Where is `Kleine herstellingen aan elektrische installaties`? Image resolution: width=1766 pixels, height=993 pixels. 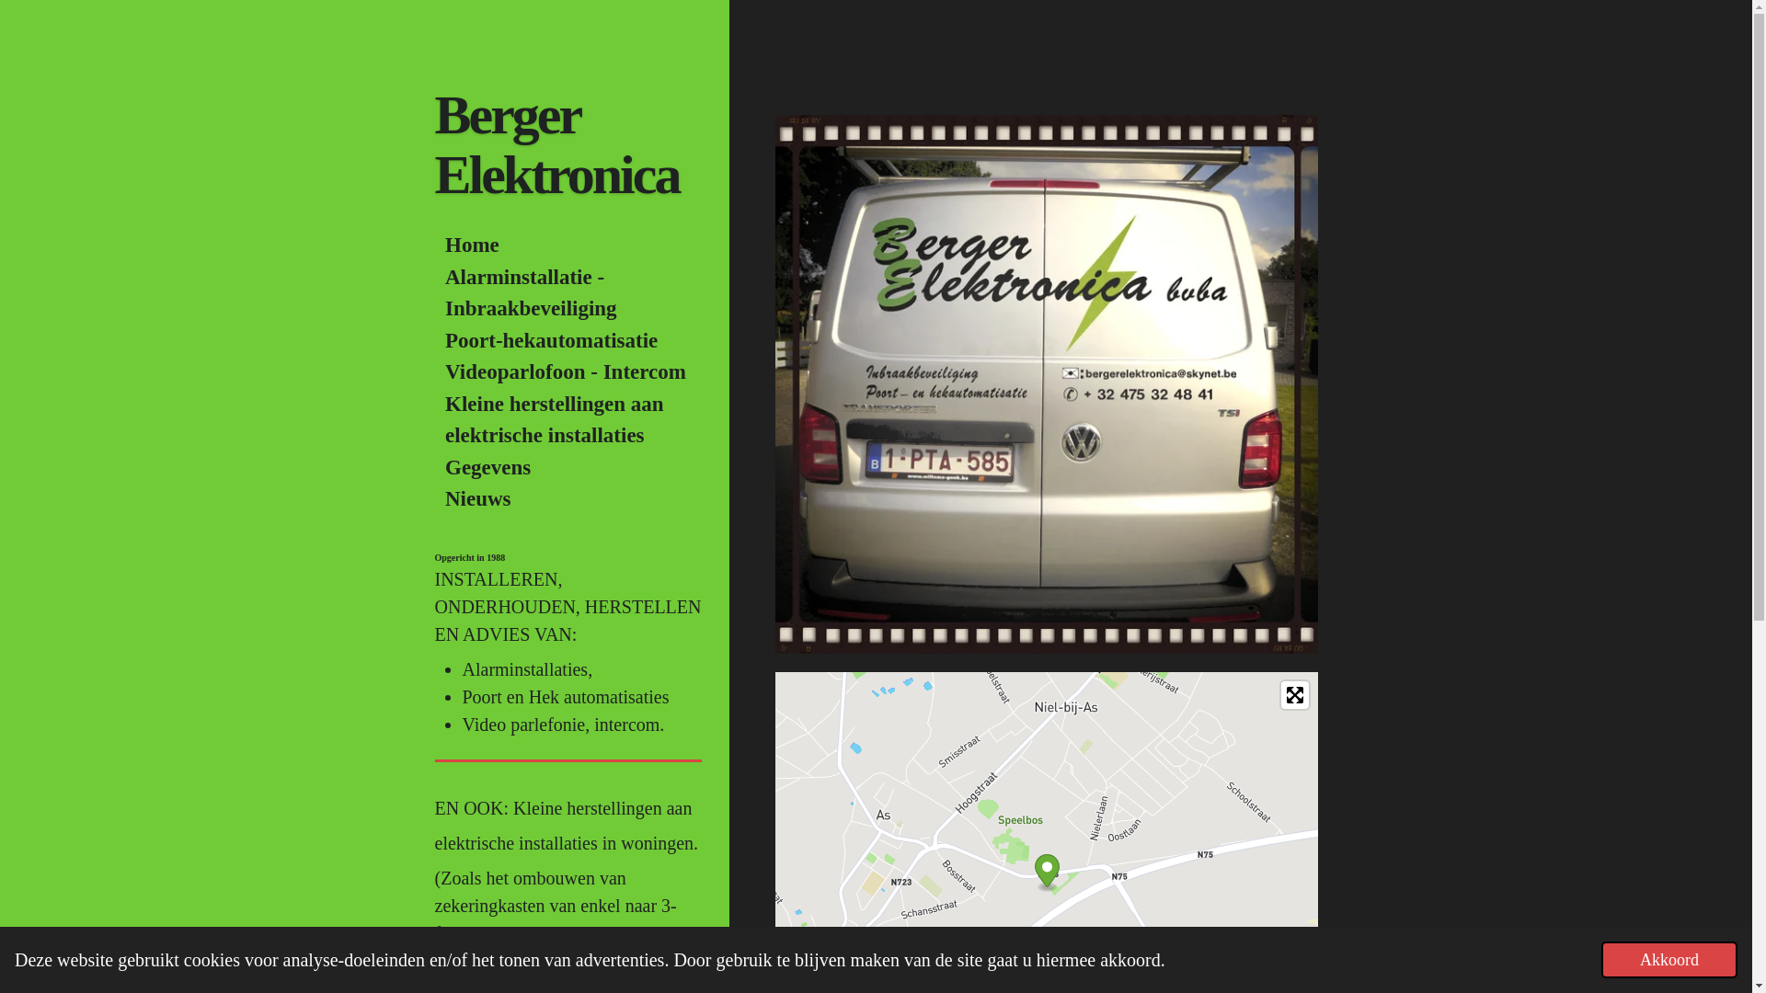
Kleine herstellingen aan elektrische installaties is located at coordinates (568, 419).